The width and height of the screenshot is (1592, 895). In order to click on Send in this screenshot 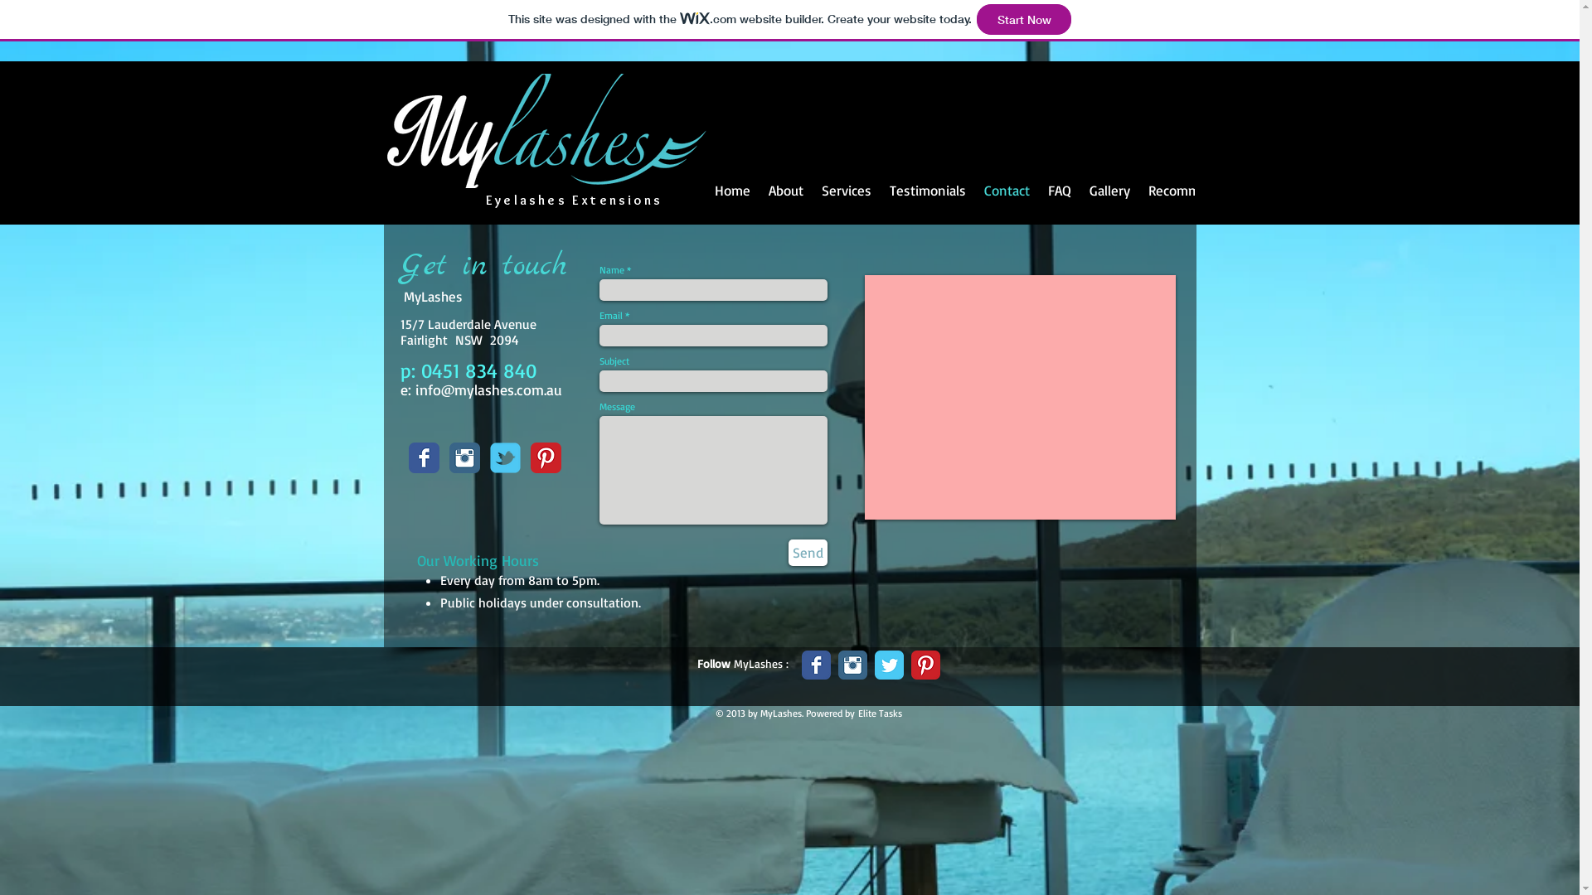, I will do `click(808, 553)`.